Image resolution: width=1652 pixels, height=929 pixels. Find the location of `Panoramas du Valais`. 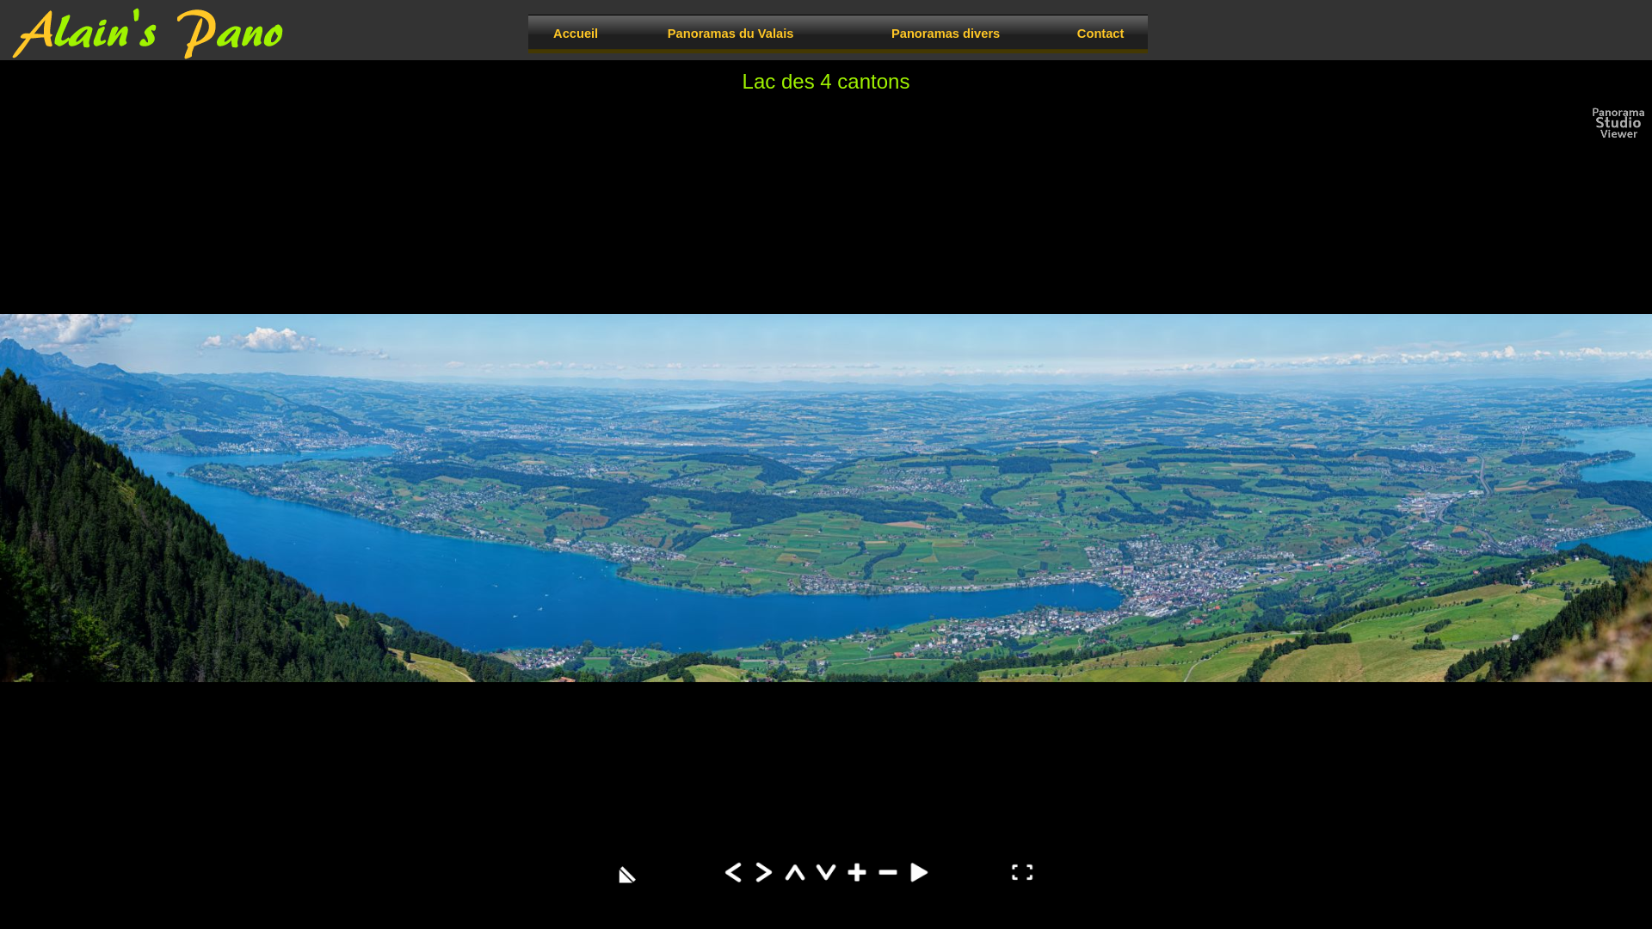

Panoramas du Valais is located at coordinates (730, 33).